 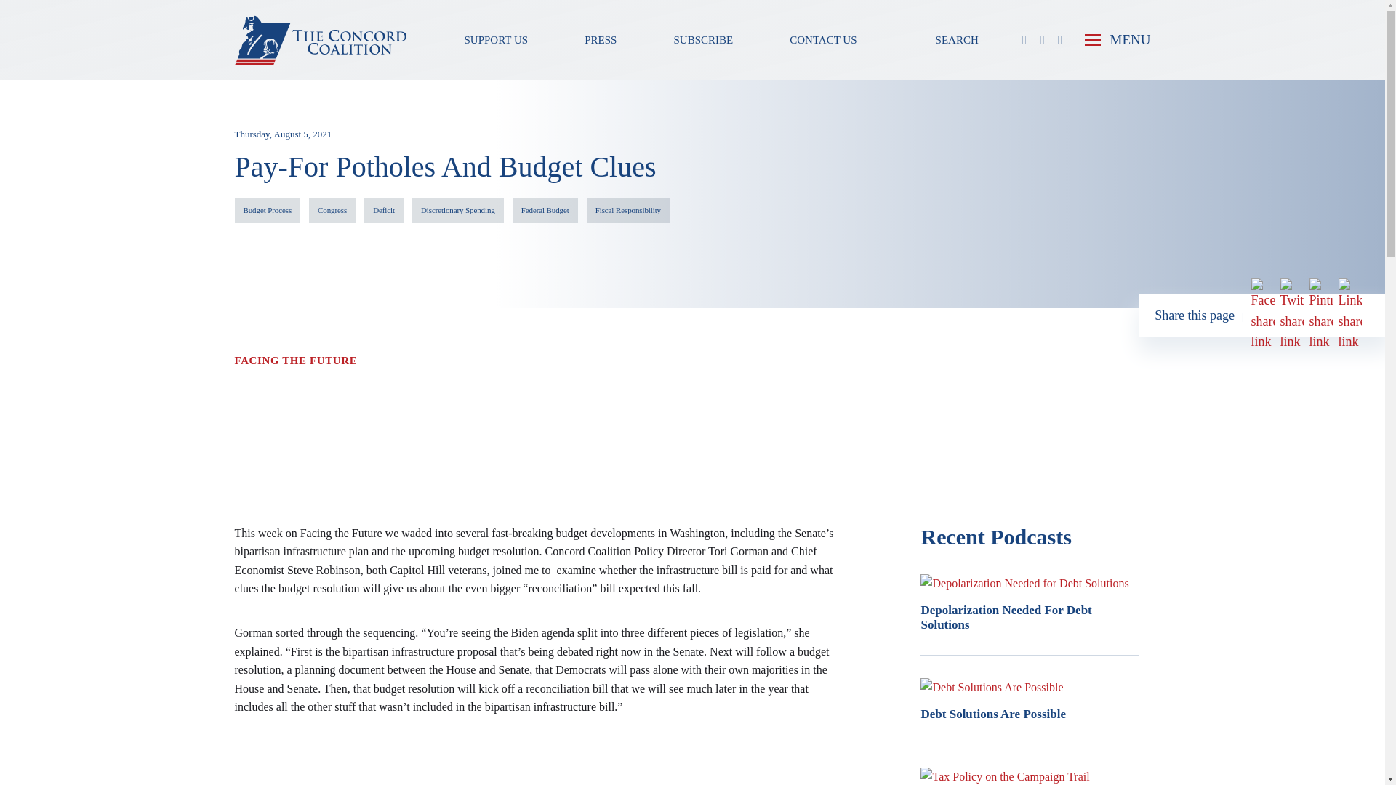 I want to click on PRESS, so click(x=600, y=39).